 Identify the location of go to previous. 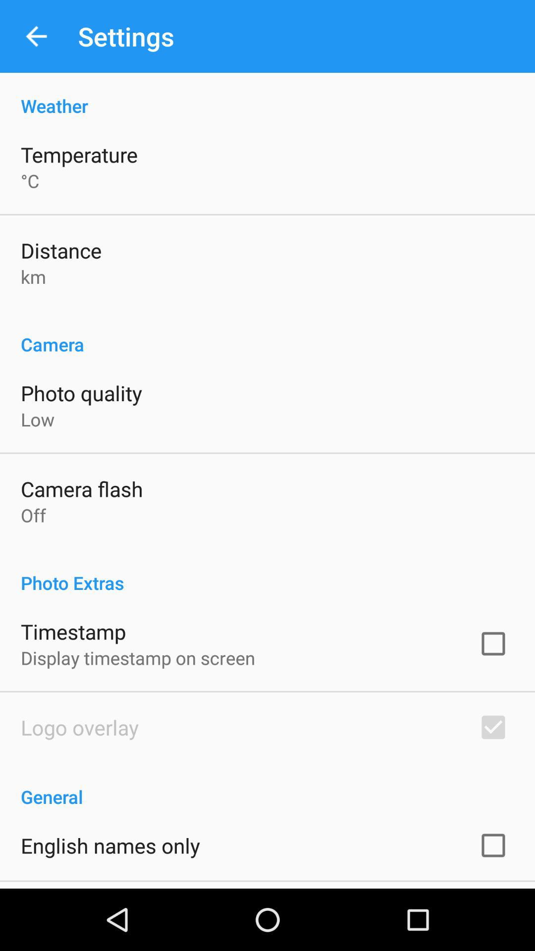
(37, 37).